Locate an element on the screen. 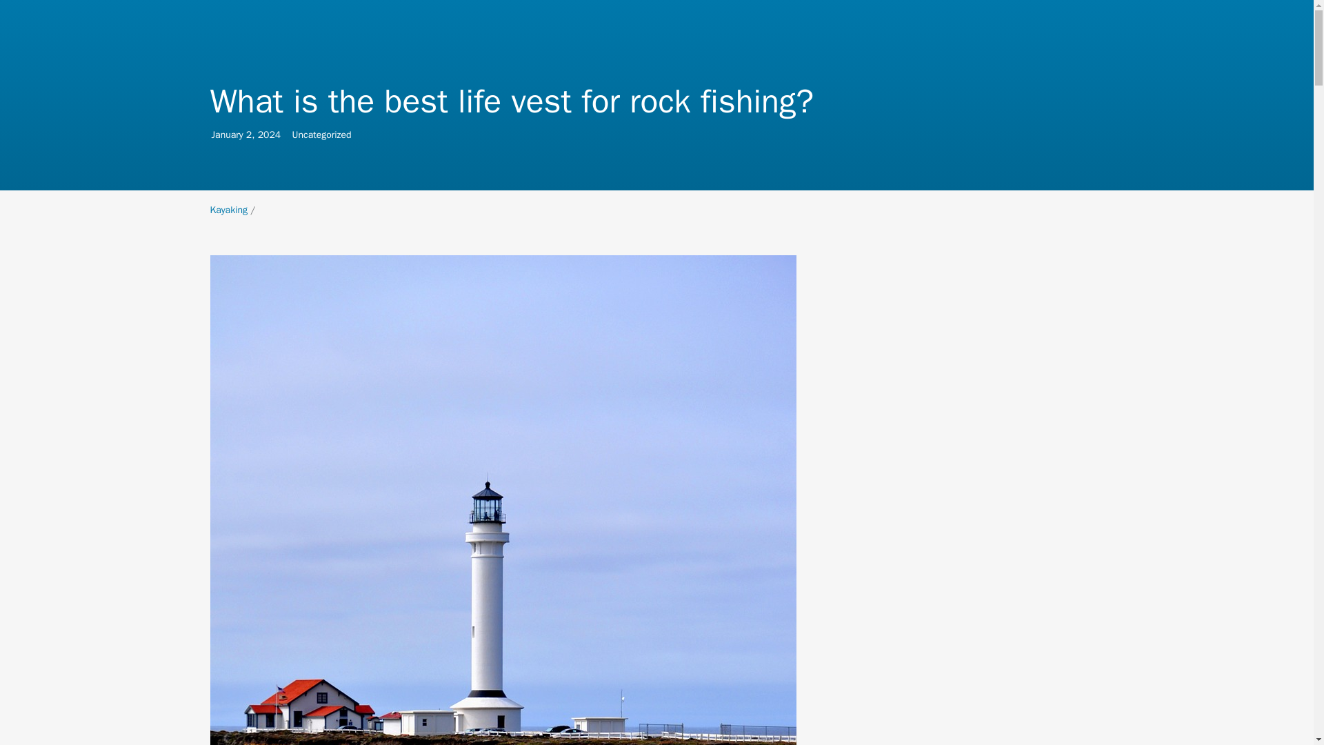  January is located at coordinates (228, 210).